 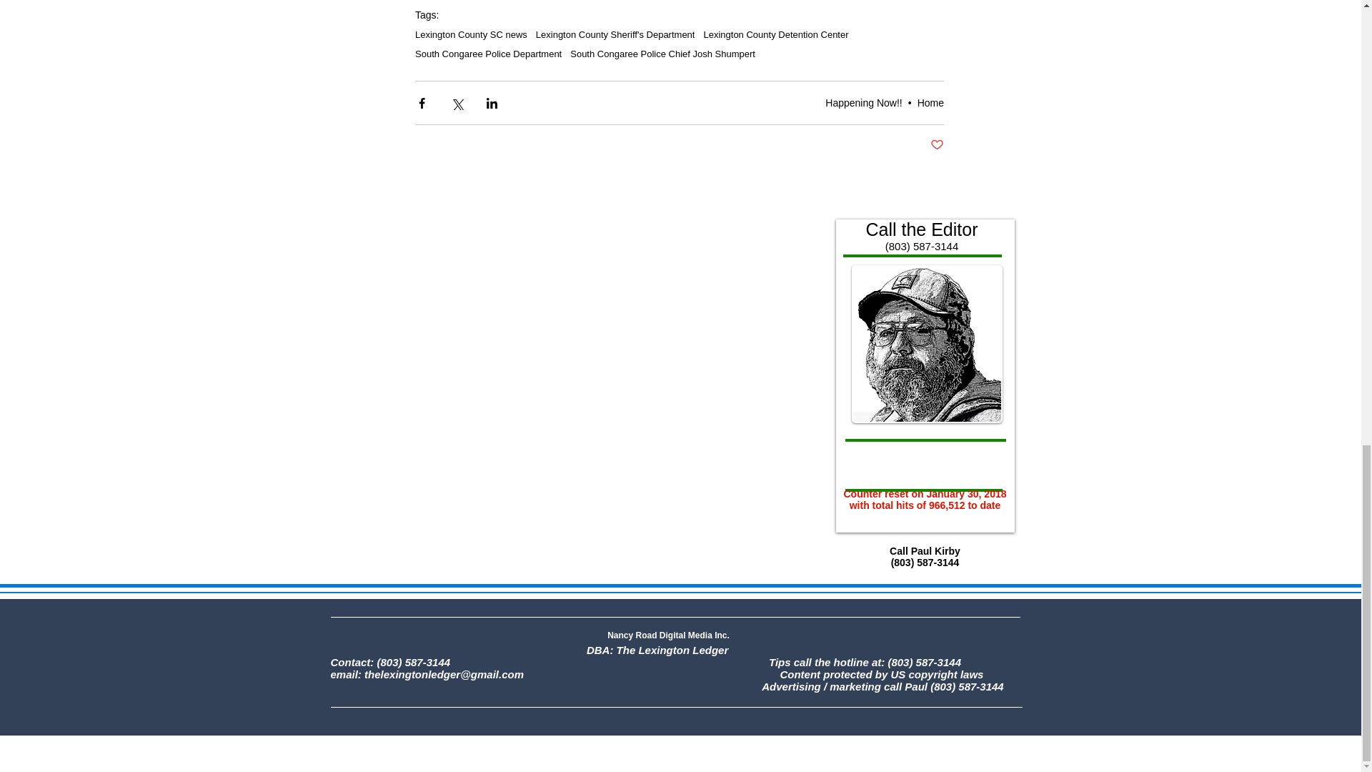 I want to click on Home, so click(x=930, y=103).